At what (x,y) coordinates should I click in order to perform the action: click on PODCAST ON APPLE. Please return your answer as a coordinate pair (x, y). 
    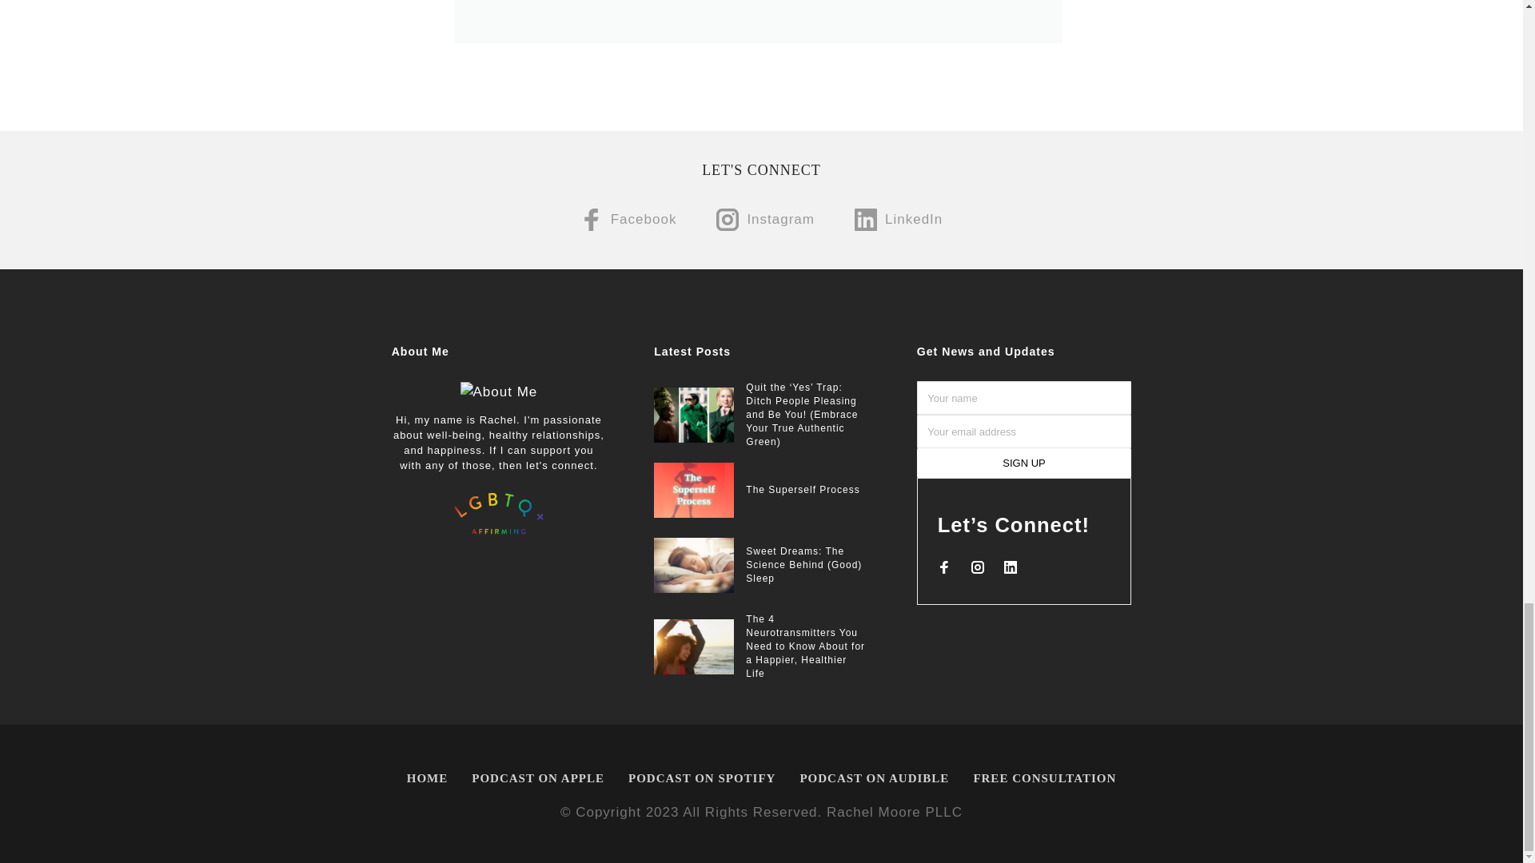
    Looking at the image, I should click on (537, 778).